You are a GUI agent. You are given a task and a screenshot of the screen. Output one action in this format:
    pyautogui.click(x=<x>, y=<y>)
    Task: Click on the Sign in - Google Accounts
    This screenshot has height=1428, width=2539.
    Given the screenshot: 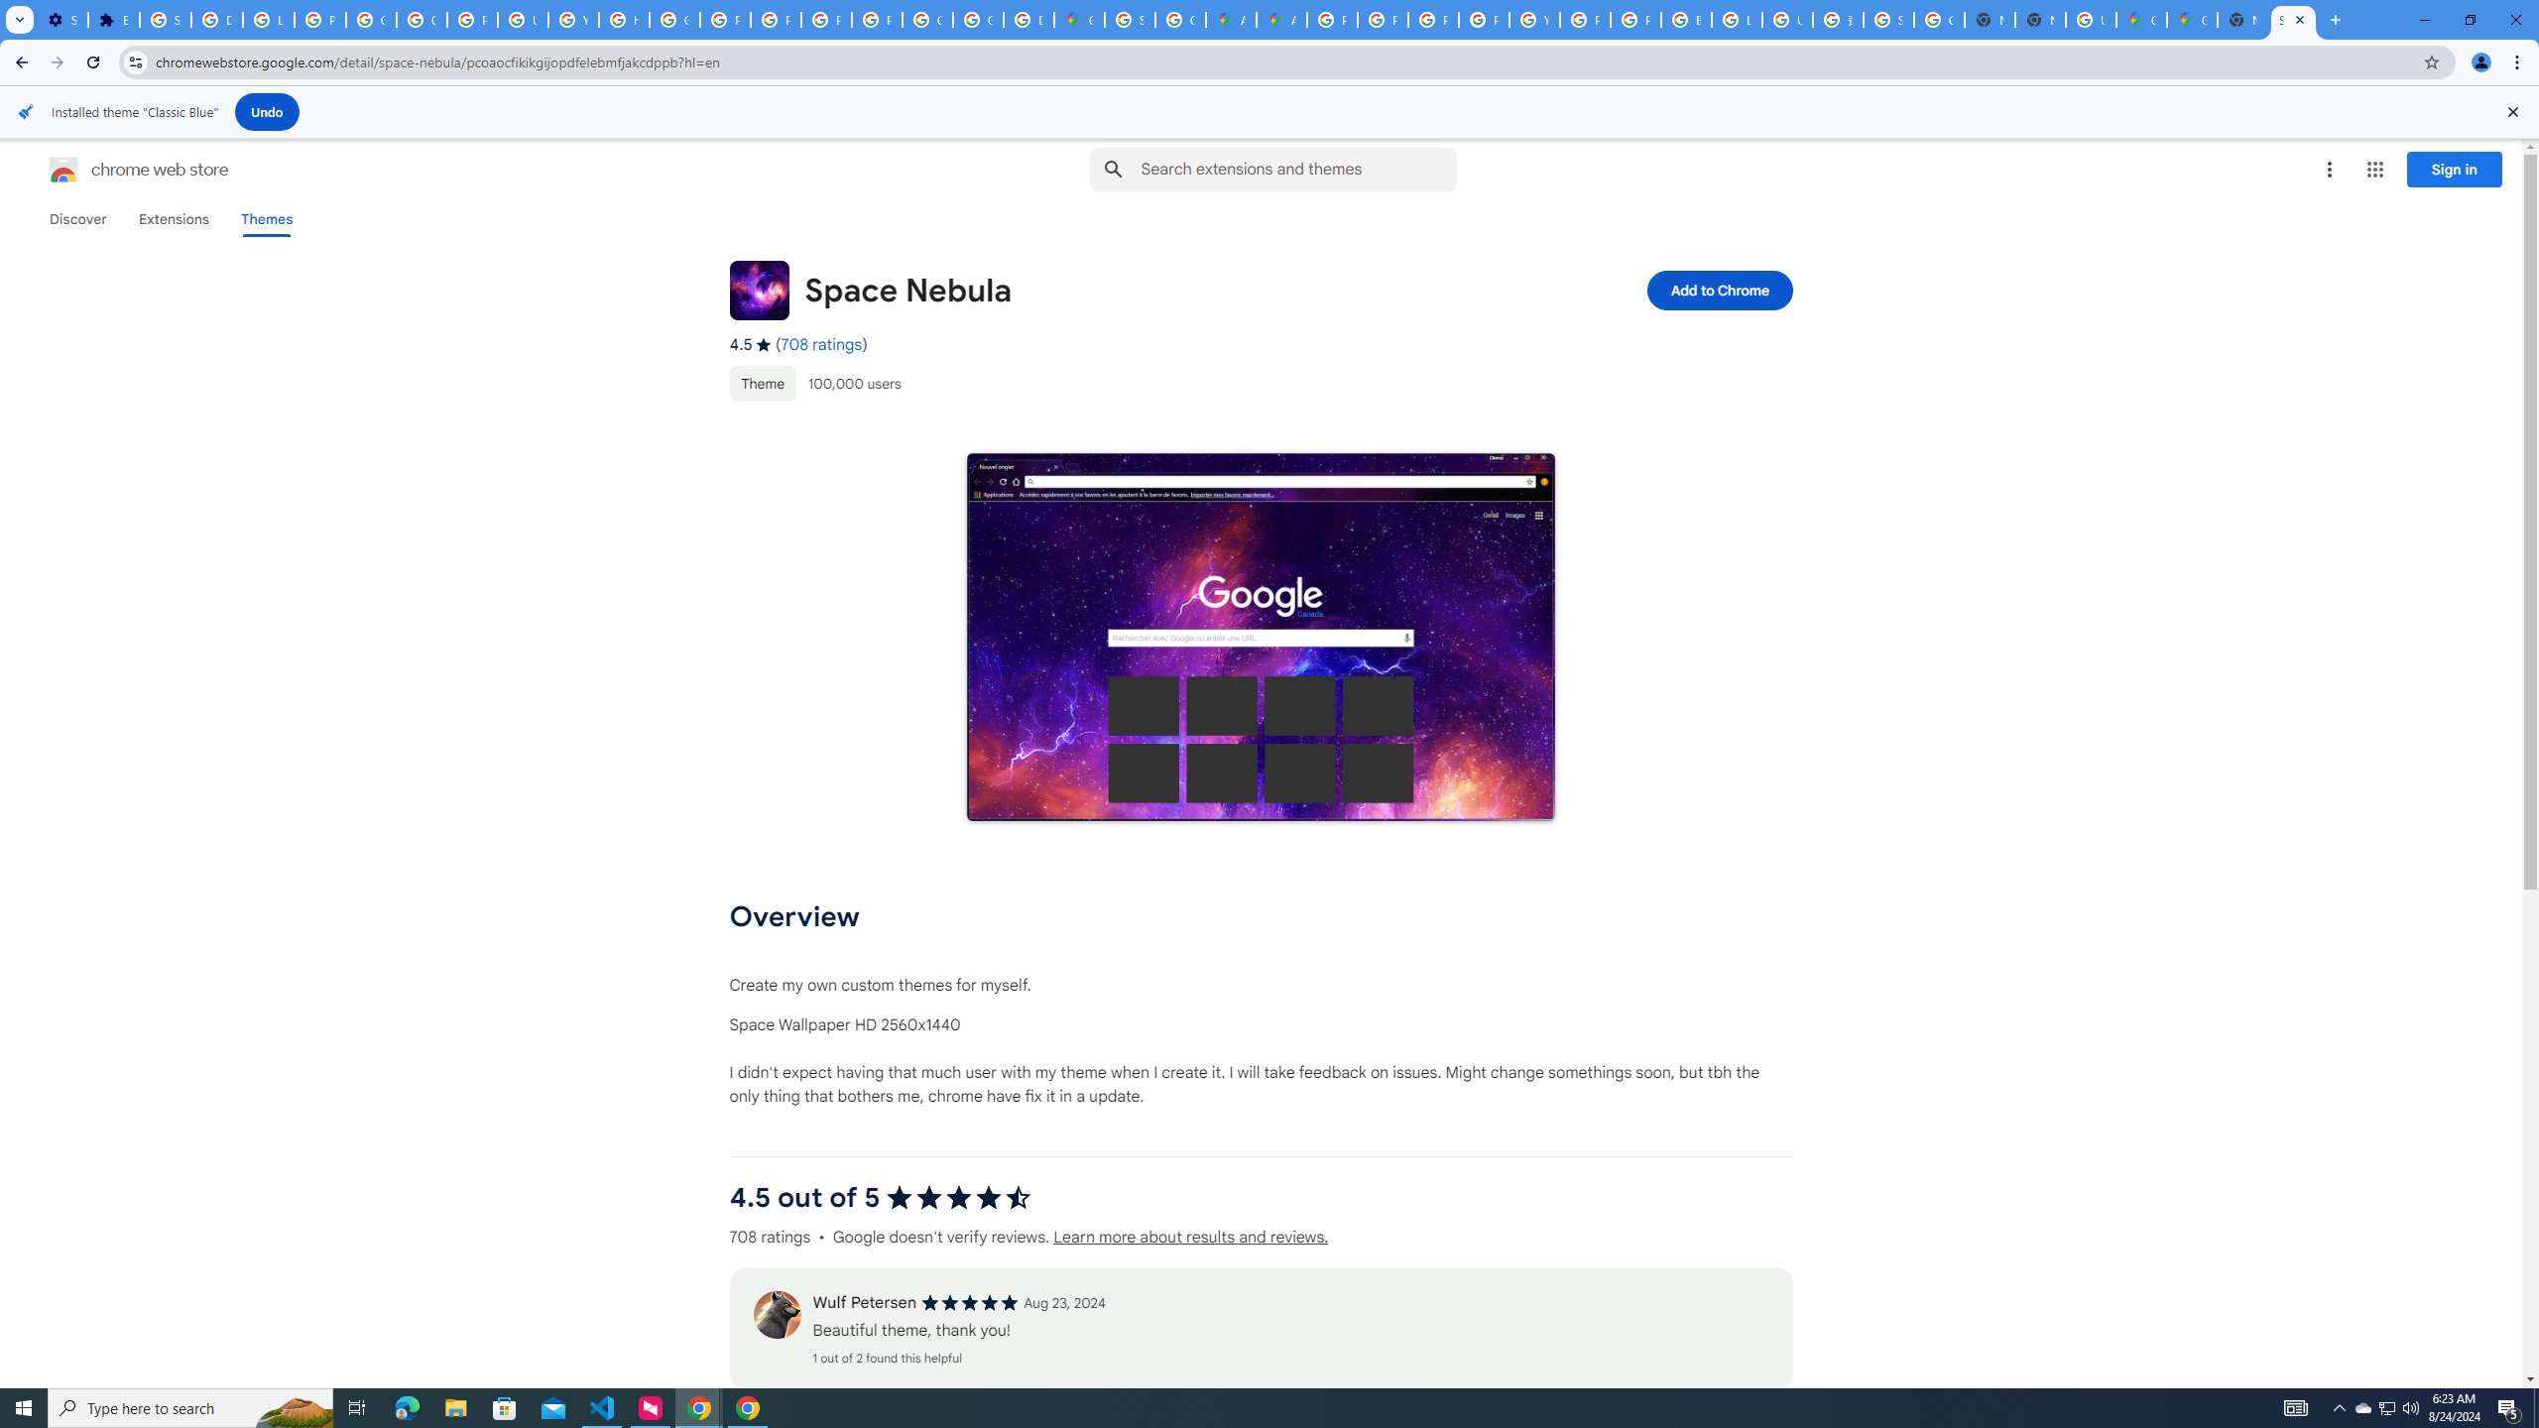 What is the action you would take?
    pyautogui.click(x=1886, y=20)
    